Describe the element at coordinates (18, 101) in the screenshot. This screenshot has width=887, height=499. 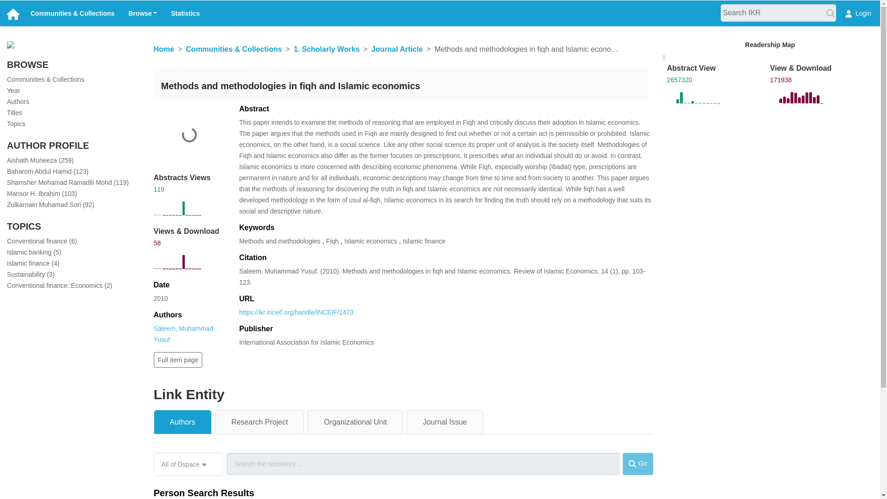
I see `Authors` at that location.